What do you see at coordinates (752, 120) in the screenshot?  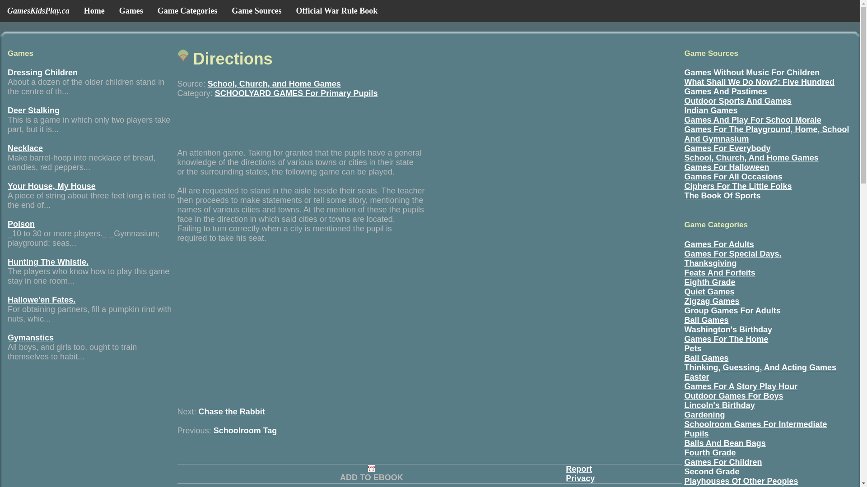 I see `Games And Play For School Morale` at bounding box center [752, 120].